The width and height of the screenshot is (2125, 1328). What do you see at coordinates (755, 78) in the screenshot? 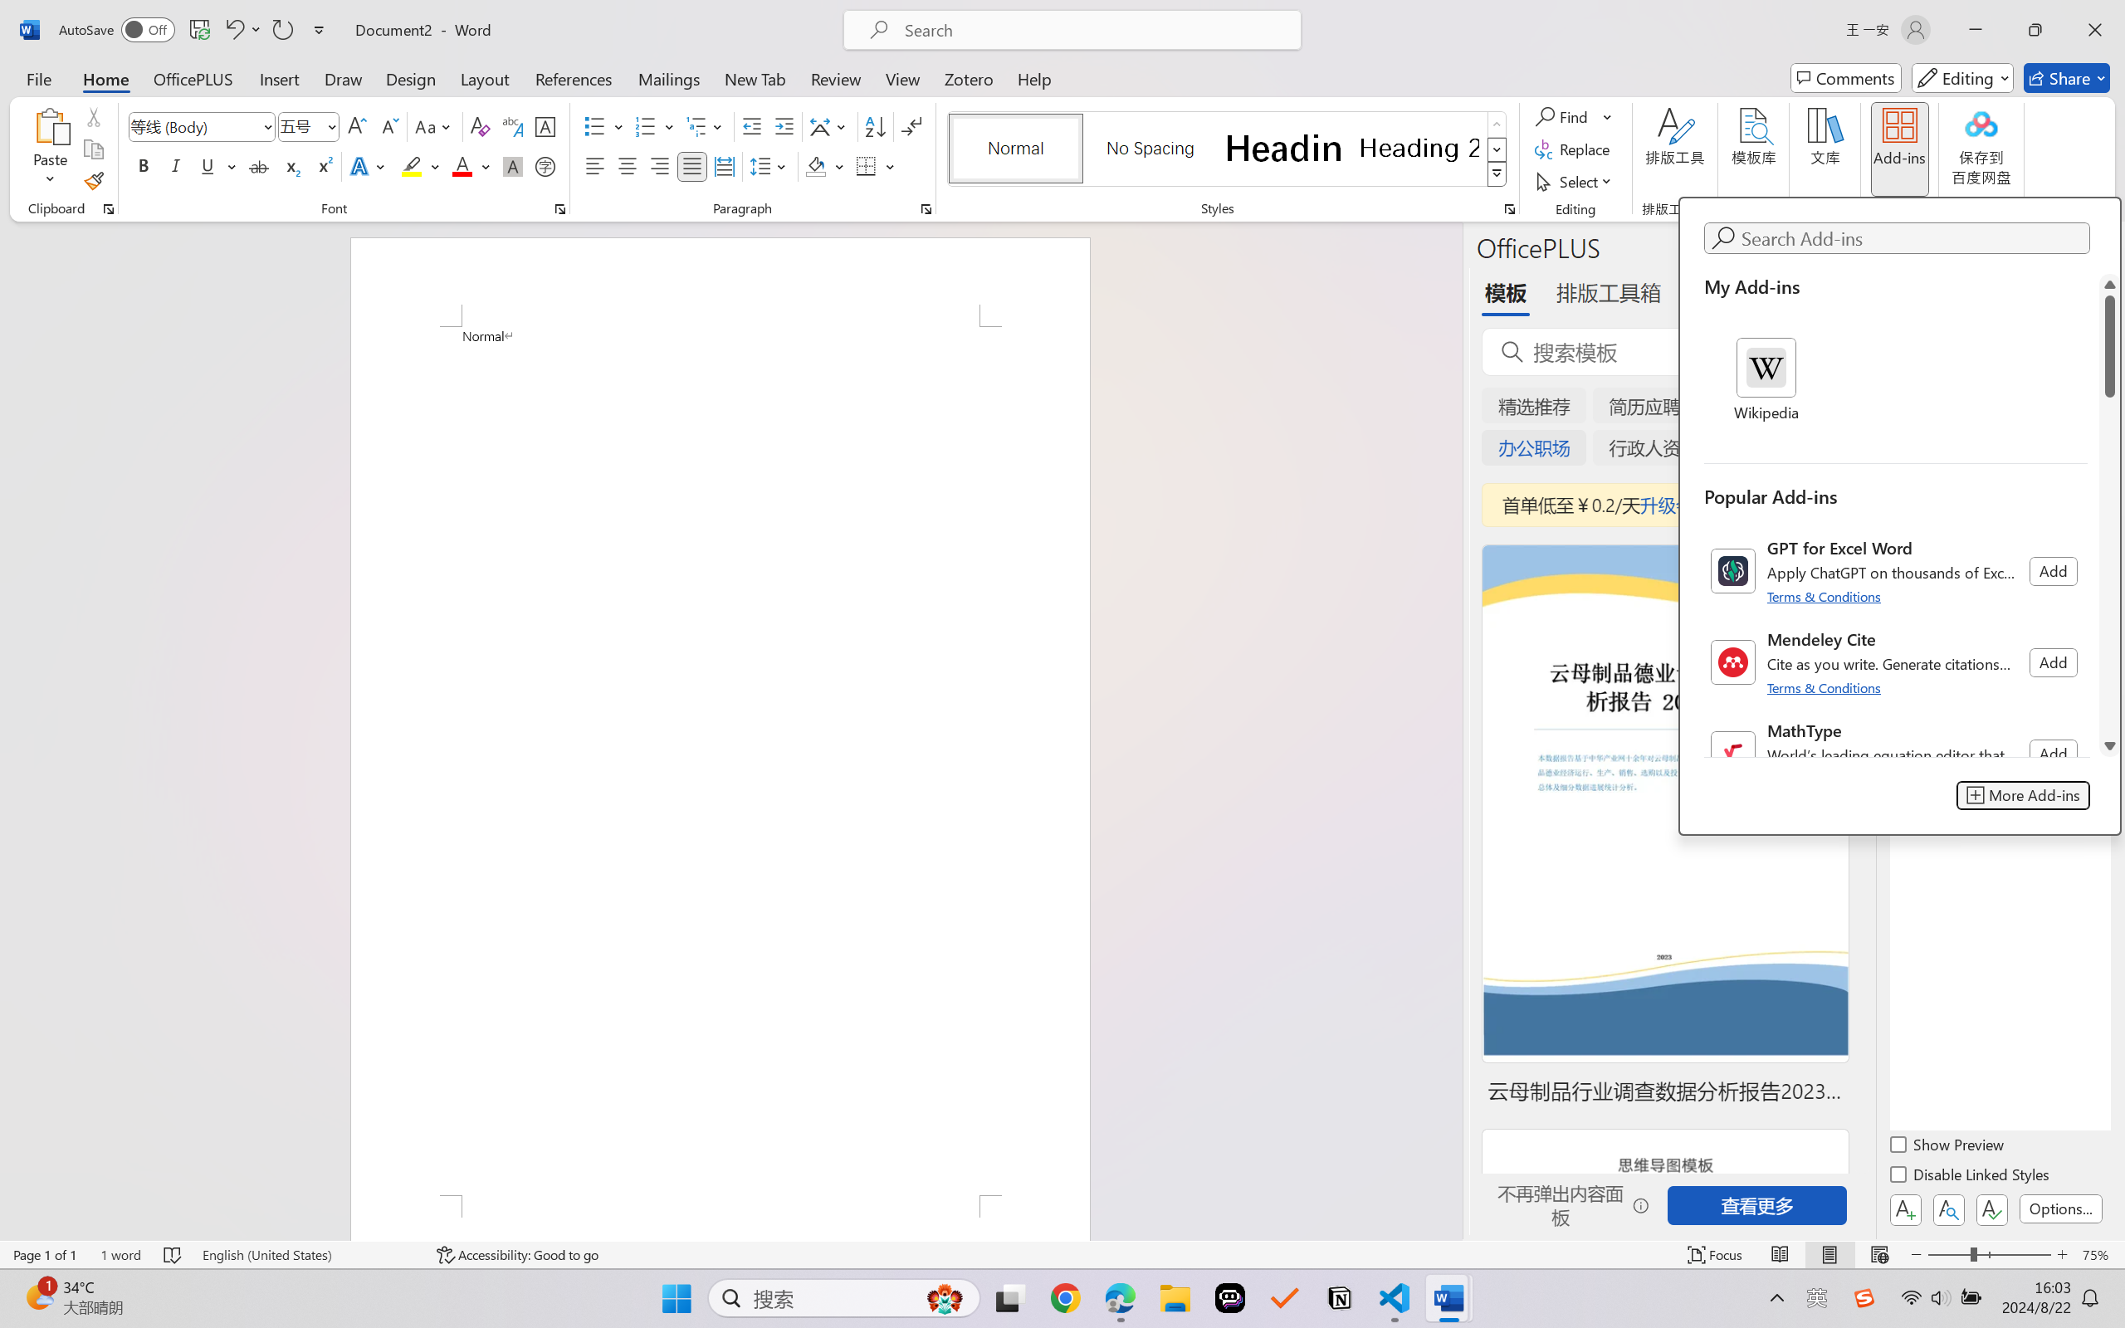
I see `New Tab` at bounding box center [755, 78].